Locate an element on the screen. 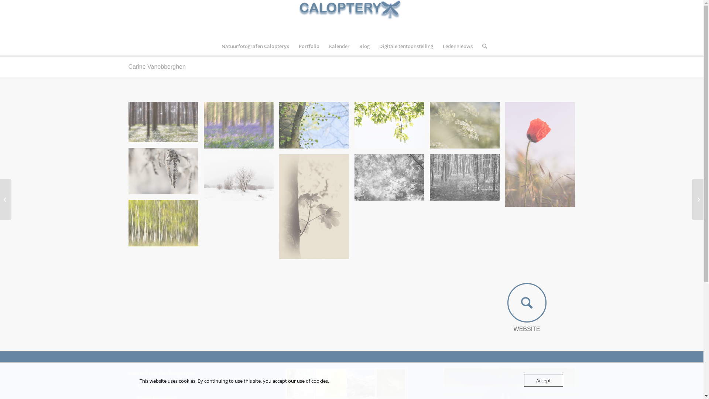 The image size is (709, 399). White light is located at coordinates (166, 125).